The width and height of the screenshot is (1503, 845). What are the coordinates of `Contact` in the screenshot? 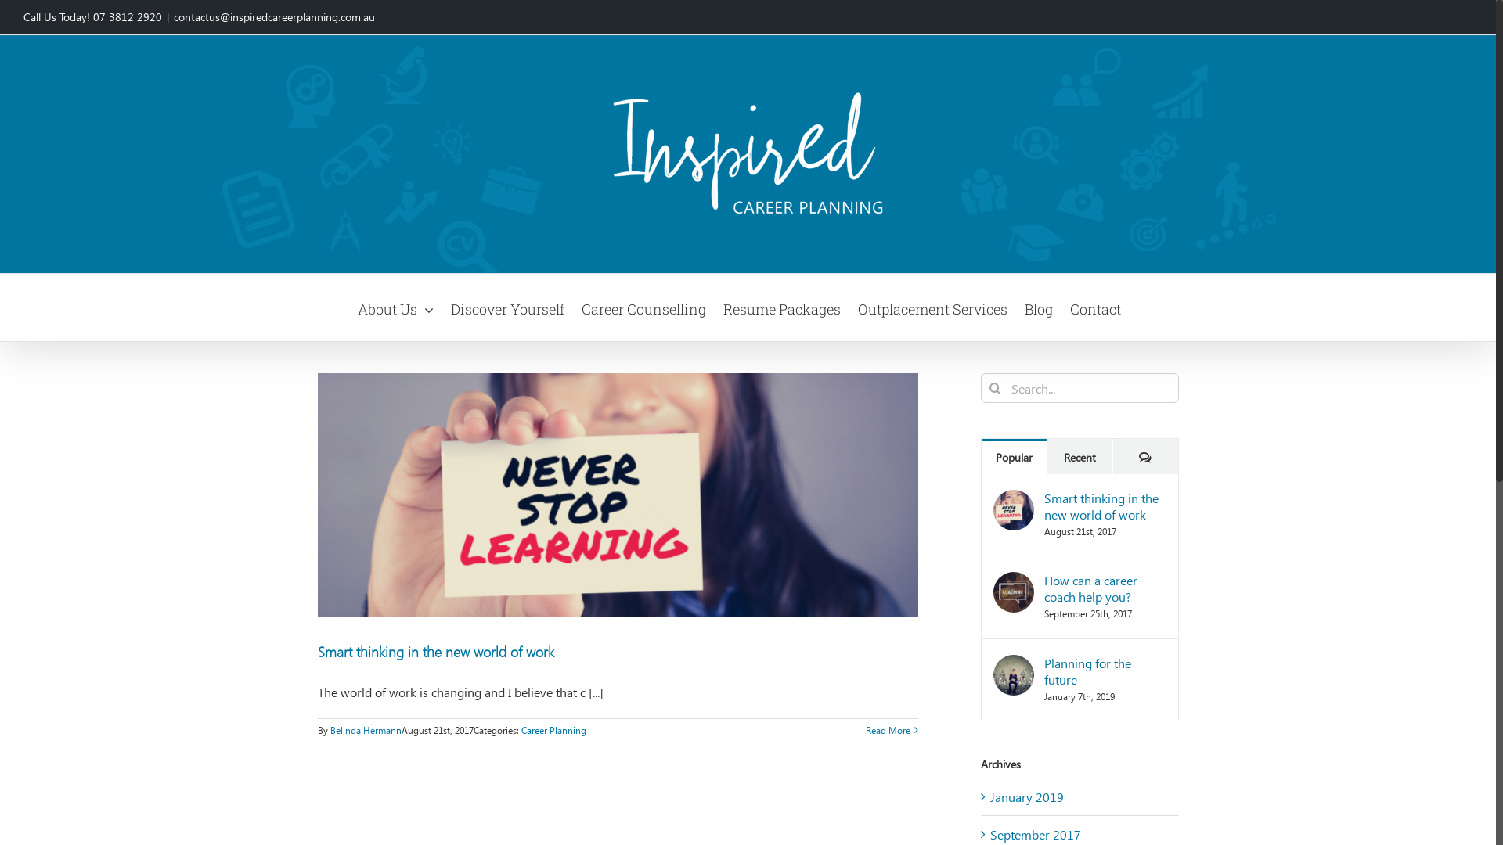 It's located at (1096, 307).